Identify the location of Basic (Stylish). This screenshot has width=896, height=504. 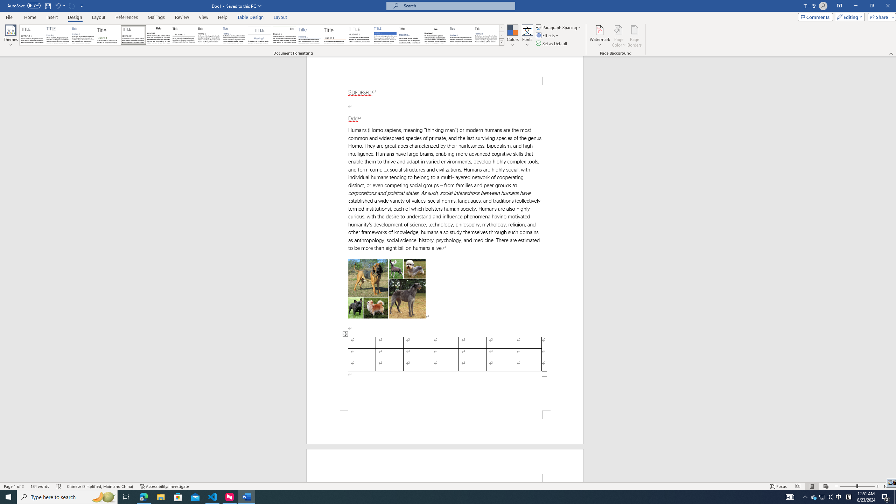
(108, 35).